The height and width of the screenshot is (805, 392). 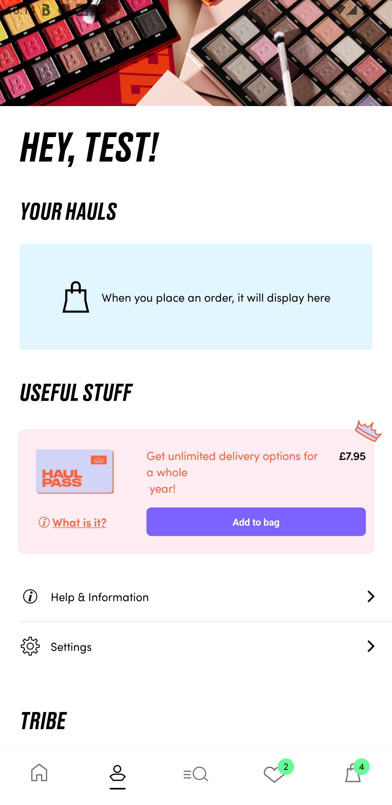 What do you see at coordinates (206, 646) in the screenshot?
I see `Settings` at bounding box center [206, 646].